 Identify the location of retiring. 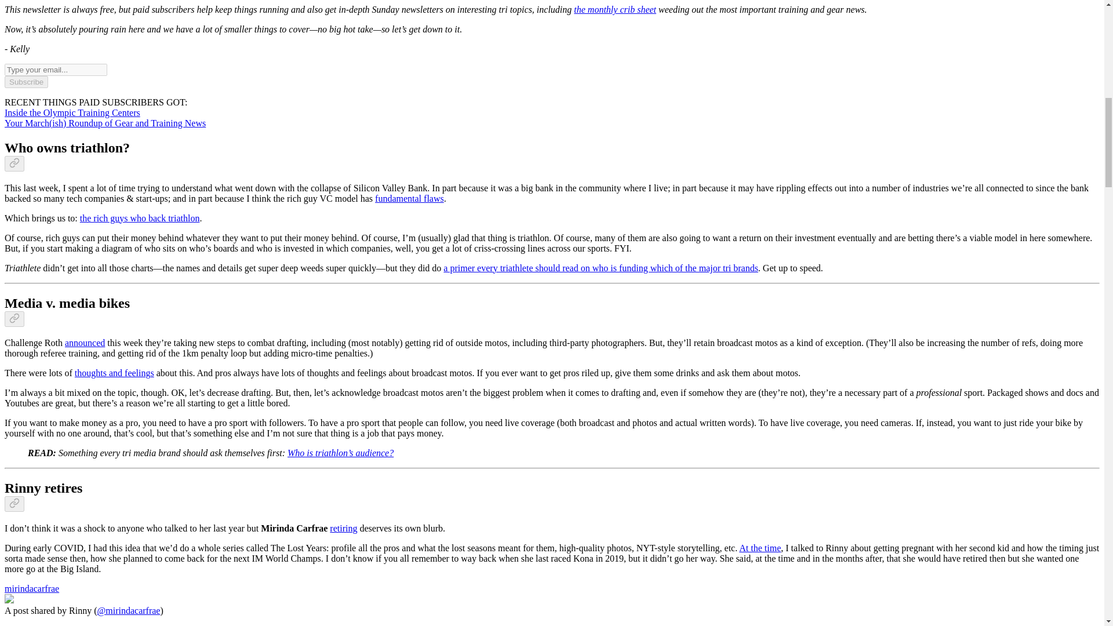
(343, 528).